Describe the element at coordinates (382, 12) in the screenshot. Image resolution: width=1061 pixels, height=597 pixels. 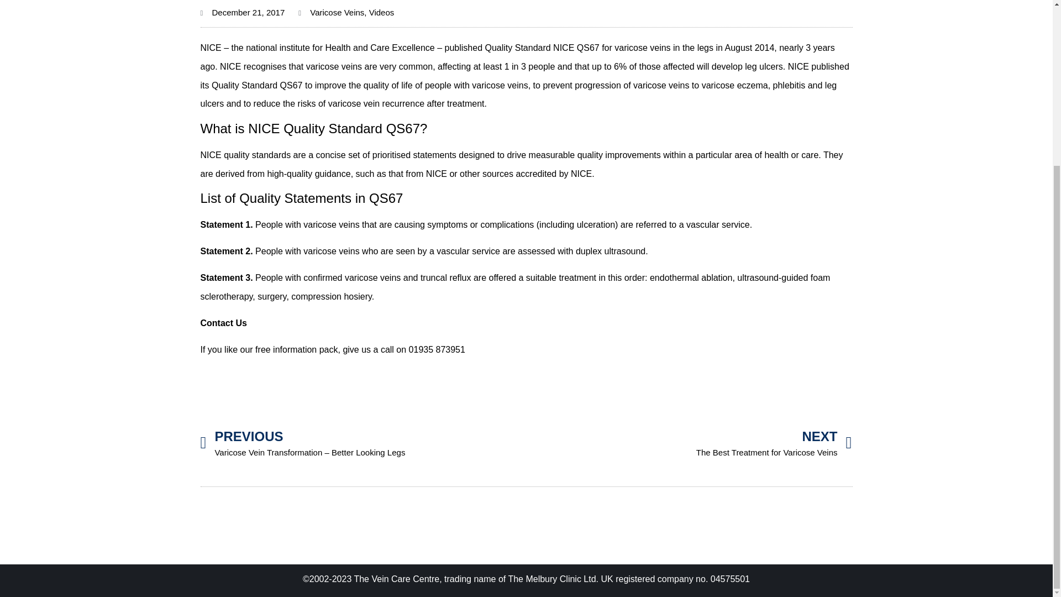
I see `Videos` at that location.